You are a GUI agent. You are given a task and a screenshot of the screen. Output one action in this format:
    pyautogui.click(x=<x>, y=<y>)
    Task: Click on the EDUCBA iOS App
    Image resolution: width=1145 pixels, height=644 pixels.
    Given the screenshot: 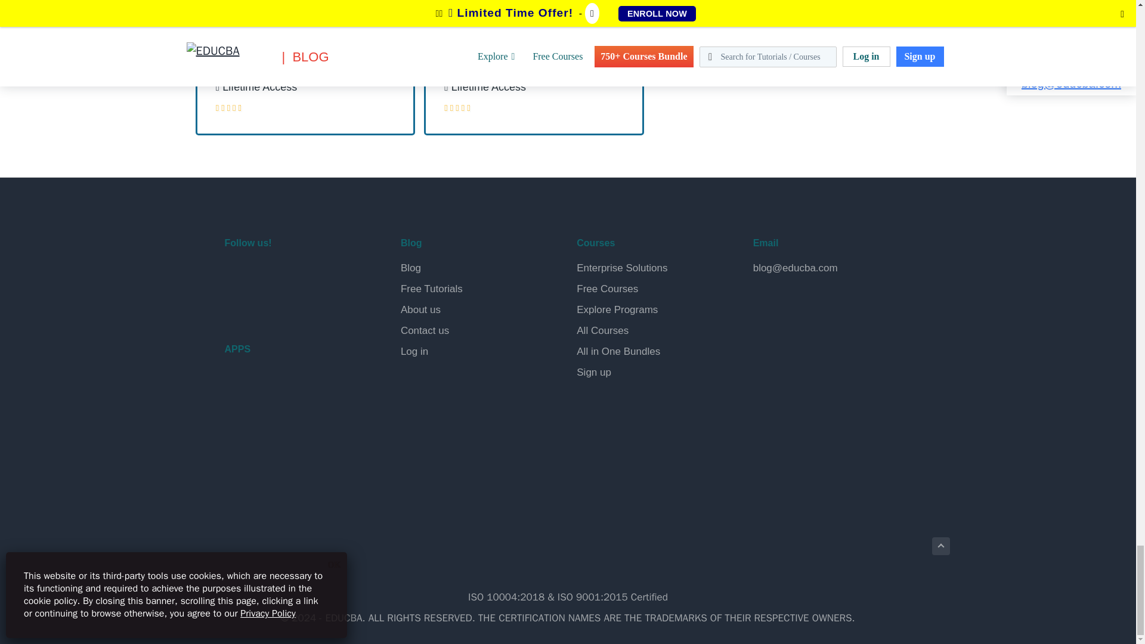 What is the action you would take?
    pyautogui.click(x=284, y=442)
    